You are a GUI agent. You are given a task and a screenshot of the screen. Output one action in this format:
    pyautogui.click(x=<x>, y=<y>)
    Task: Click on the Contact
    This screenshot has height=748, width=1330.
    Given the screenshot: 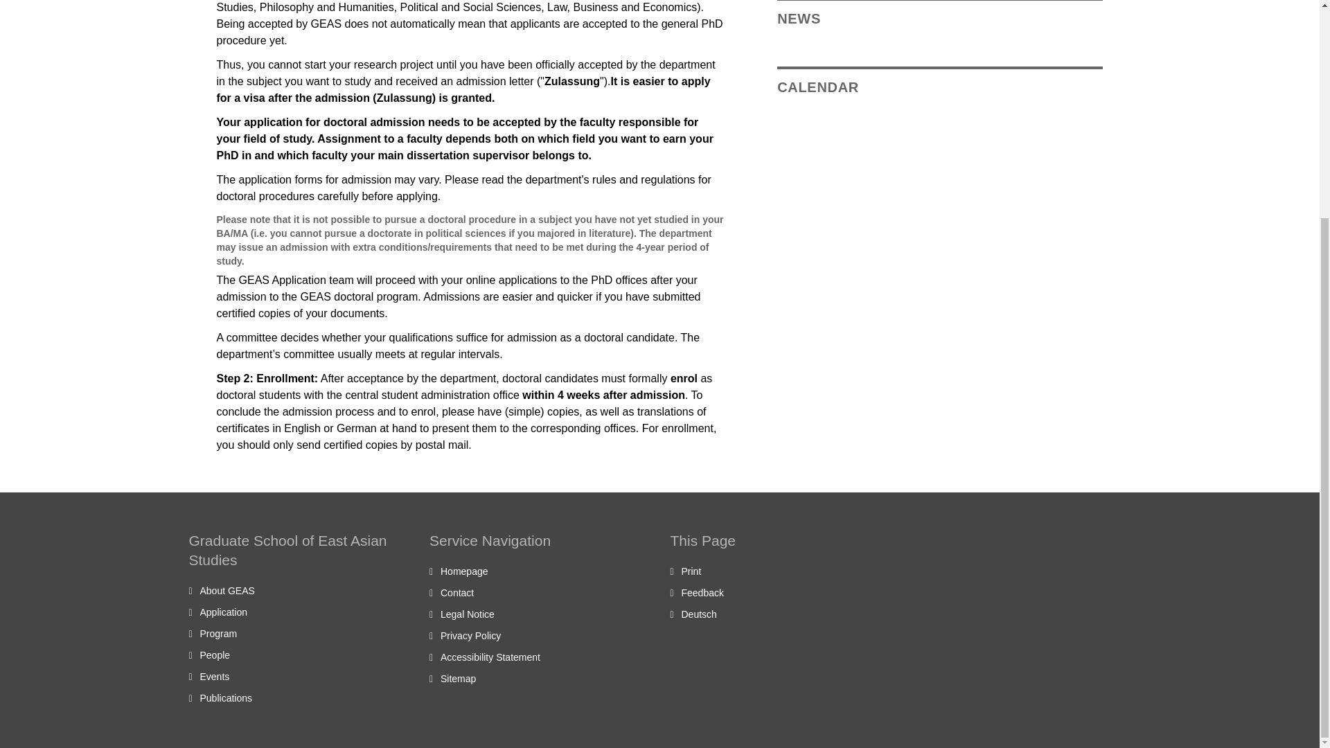 What is the action you would take?
    pyautogui.click(x=456, y=593)
    